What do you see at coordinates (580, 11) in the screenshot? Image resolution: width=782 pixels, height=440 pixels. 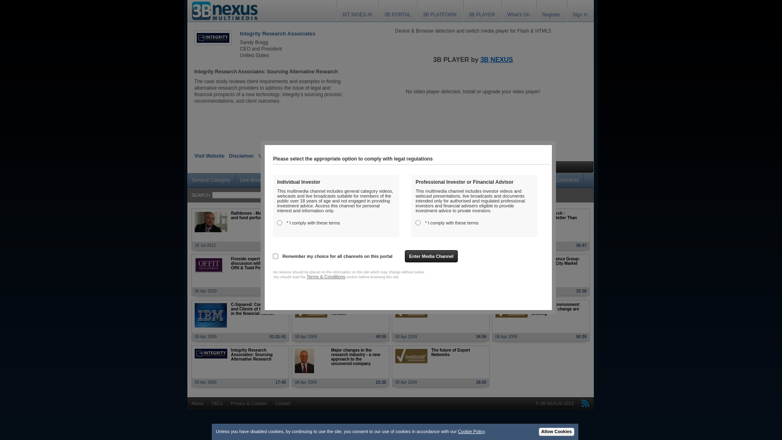 I see `Sign In` at bounding box center [580, 11].